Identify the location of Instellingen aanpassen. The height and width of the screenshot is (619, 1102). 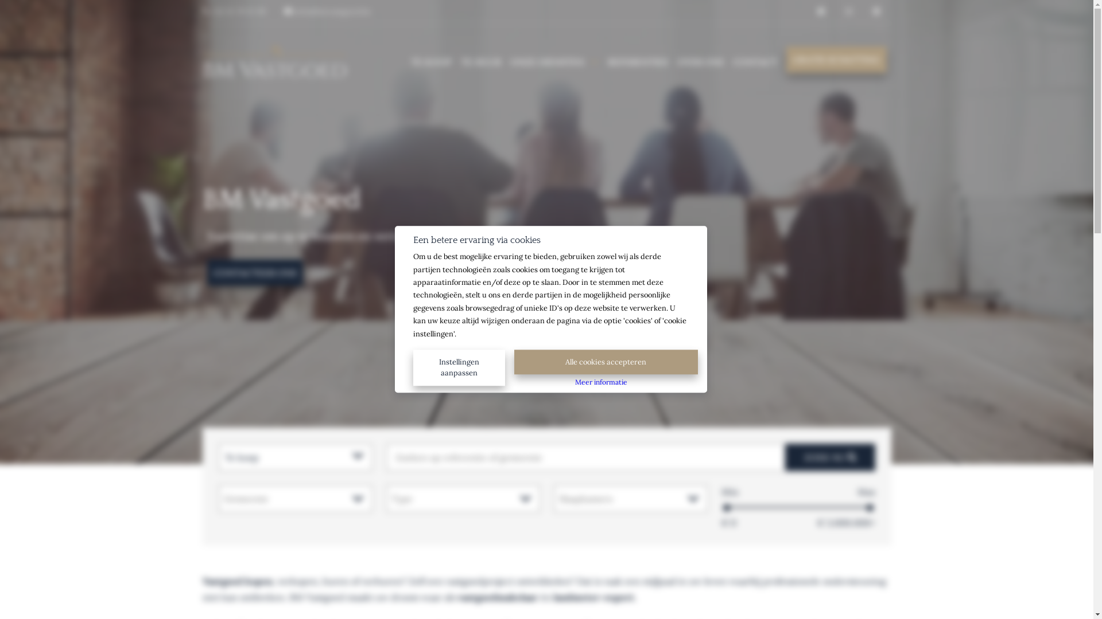
(459, 368).